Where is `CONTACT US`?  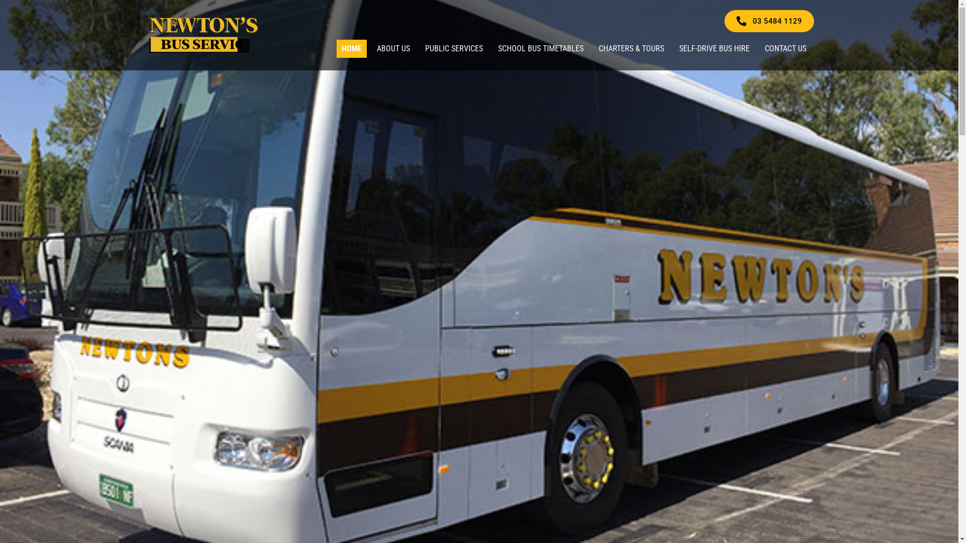
CONTACT US is located at coordinates (786, 49).